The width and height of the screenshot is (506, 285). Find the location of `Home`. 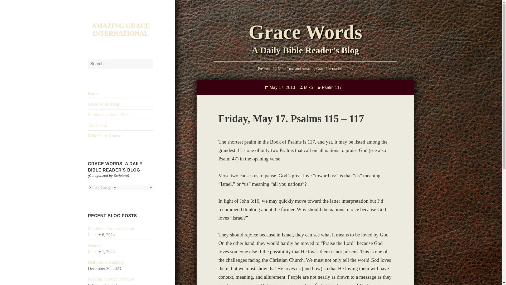

Home is located at coordinates (93, 93).